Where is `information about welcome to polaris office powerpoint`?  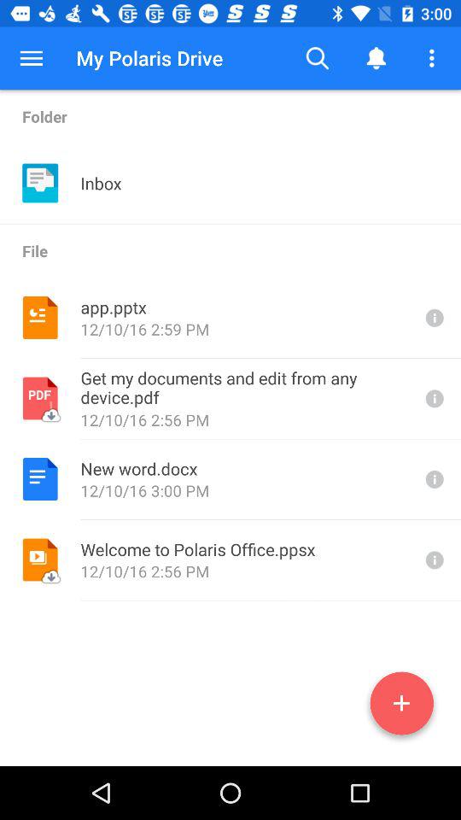
information about welcome to polaris office powerpoint is located at coordinates (433, 560).